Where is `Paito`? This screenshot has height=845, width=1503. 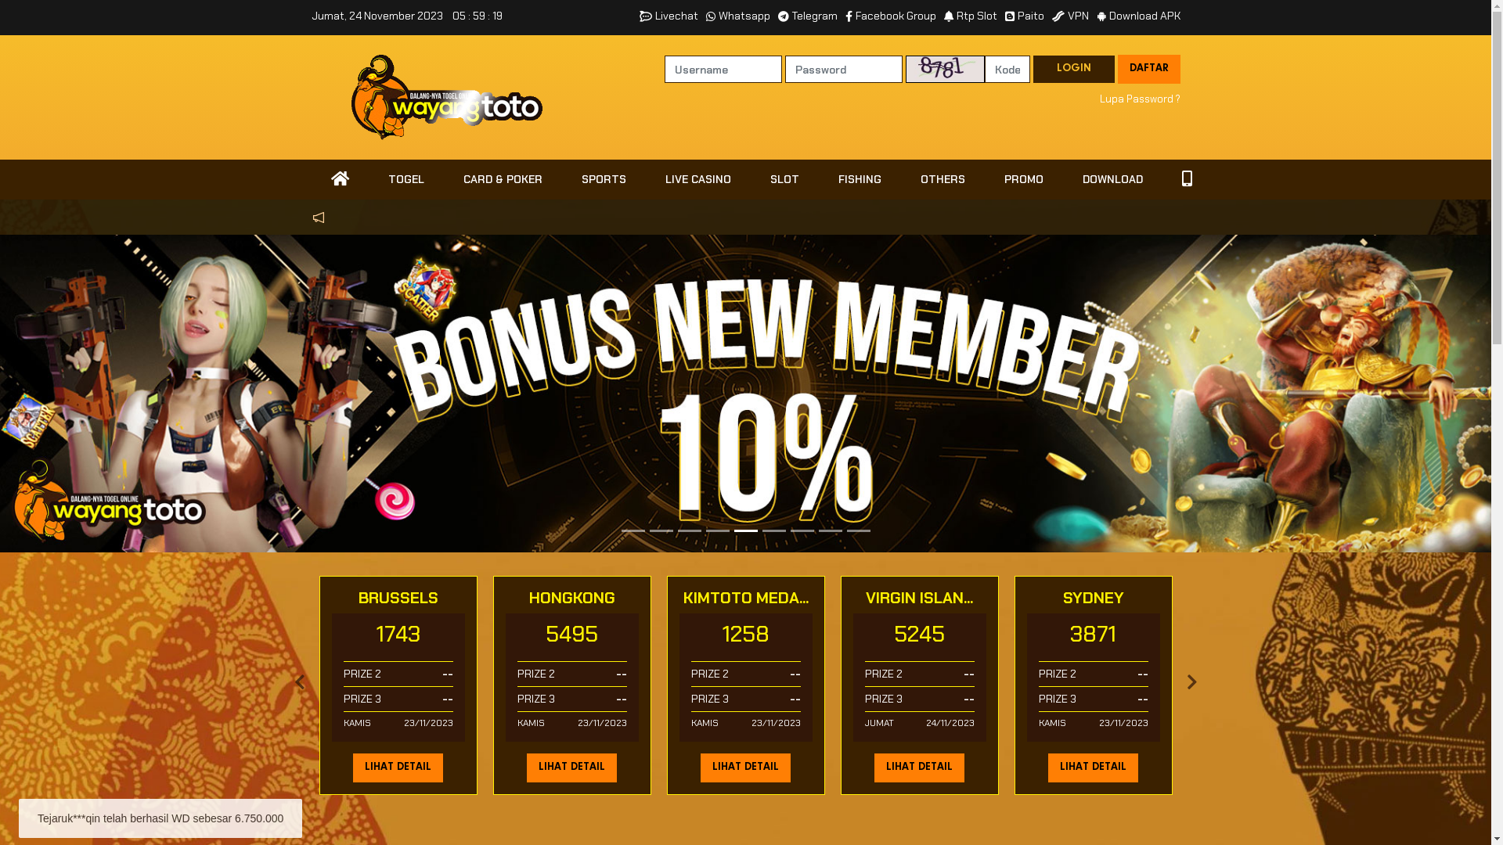
Paito is located at coordinates (1025, 16).